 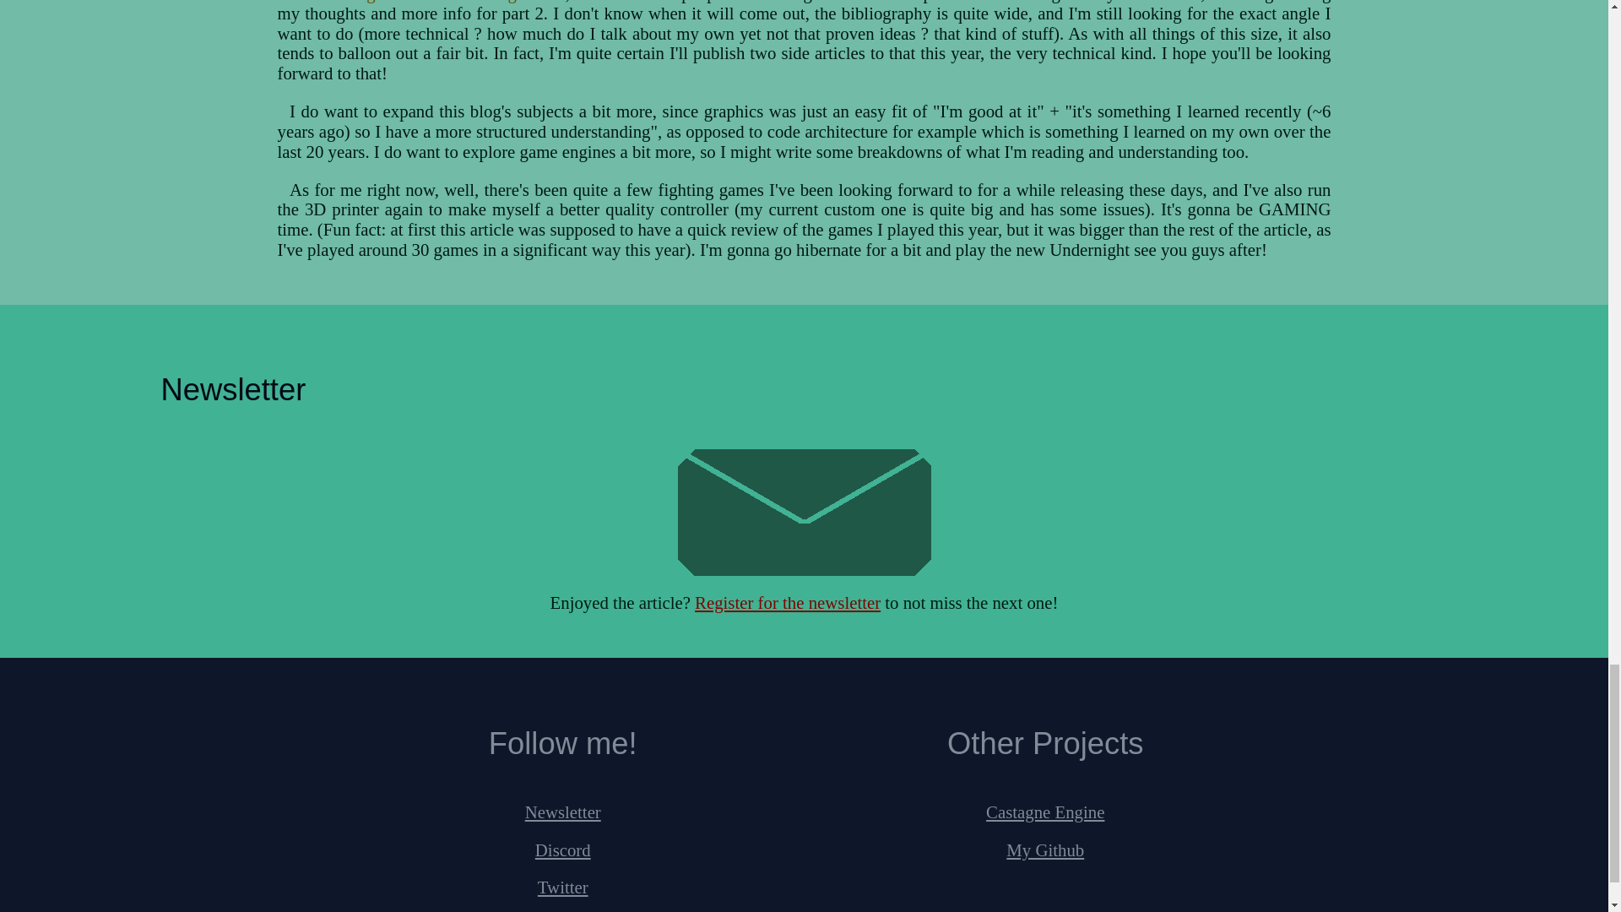 What do you see at coordinates (562, 887) in the screenshot?
I see `Twitter` at bounding box center [562, 887].